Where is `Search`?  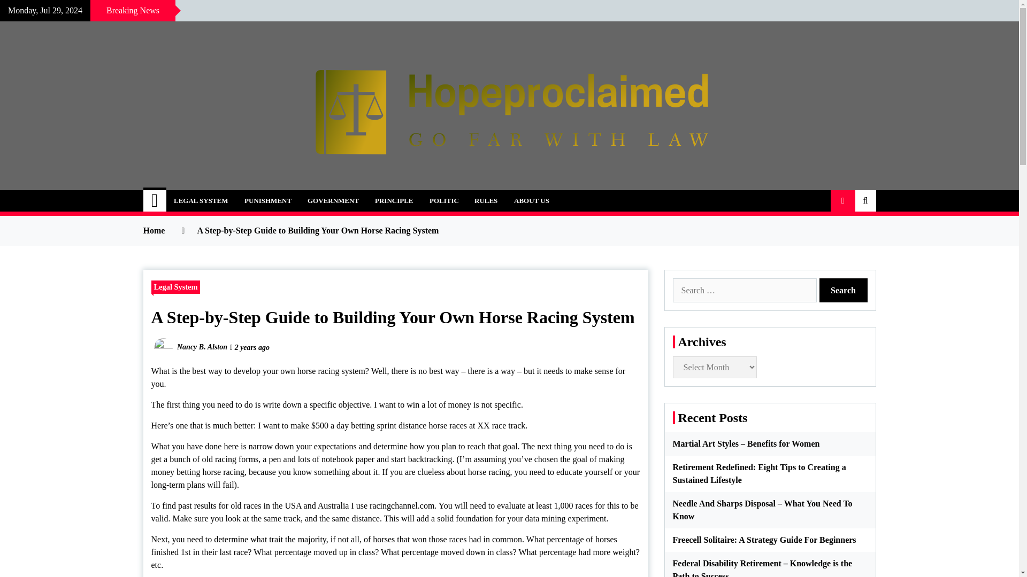 Search is located at coordinates (844, 290).